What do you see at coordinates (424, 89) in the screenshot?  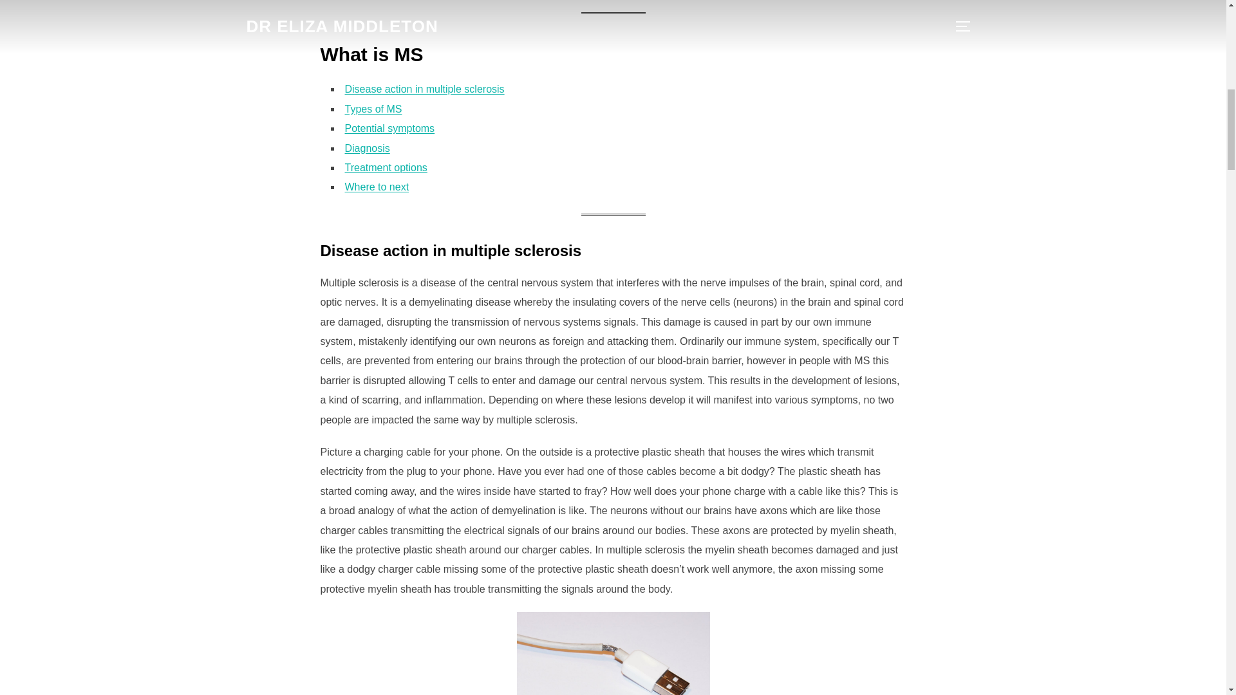 I see `Disease action in multiple sclerosis` at bounding box center [424, 89].